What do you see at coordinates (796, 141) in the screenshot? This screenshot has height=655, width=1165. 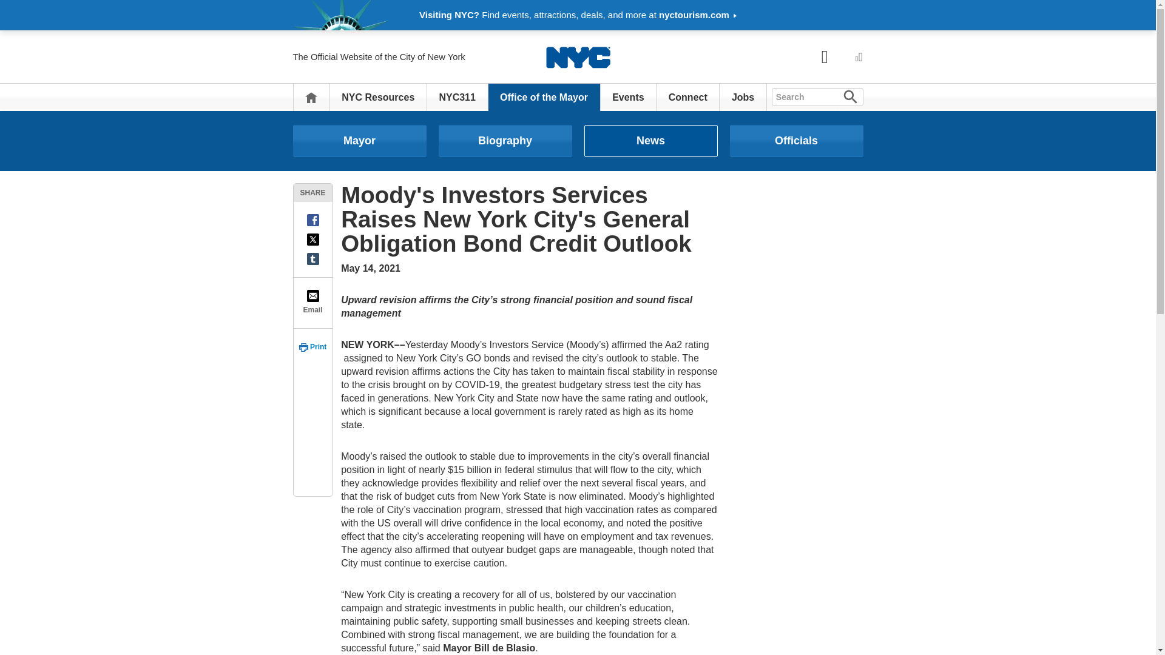 I see `Officials` at bounding box center [796, 141].